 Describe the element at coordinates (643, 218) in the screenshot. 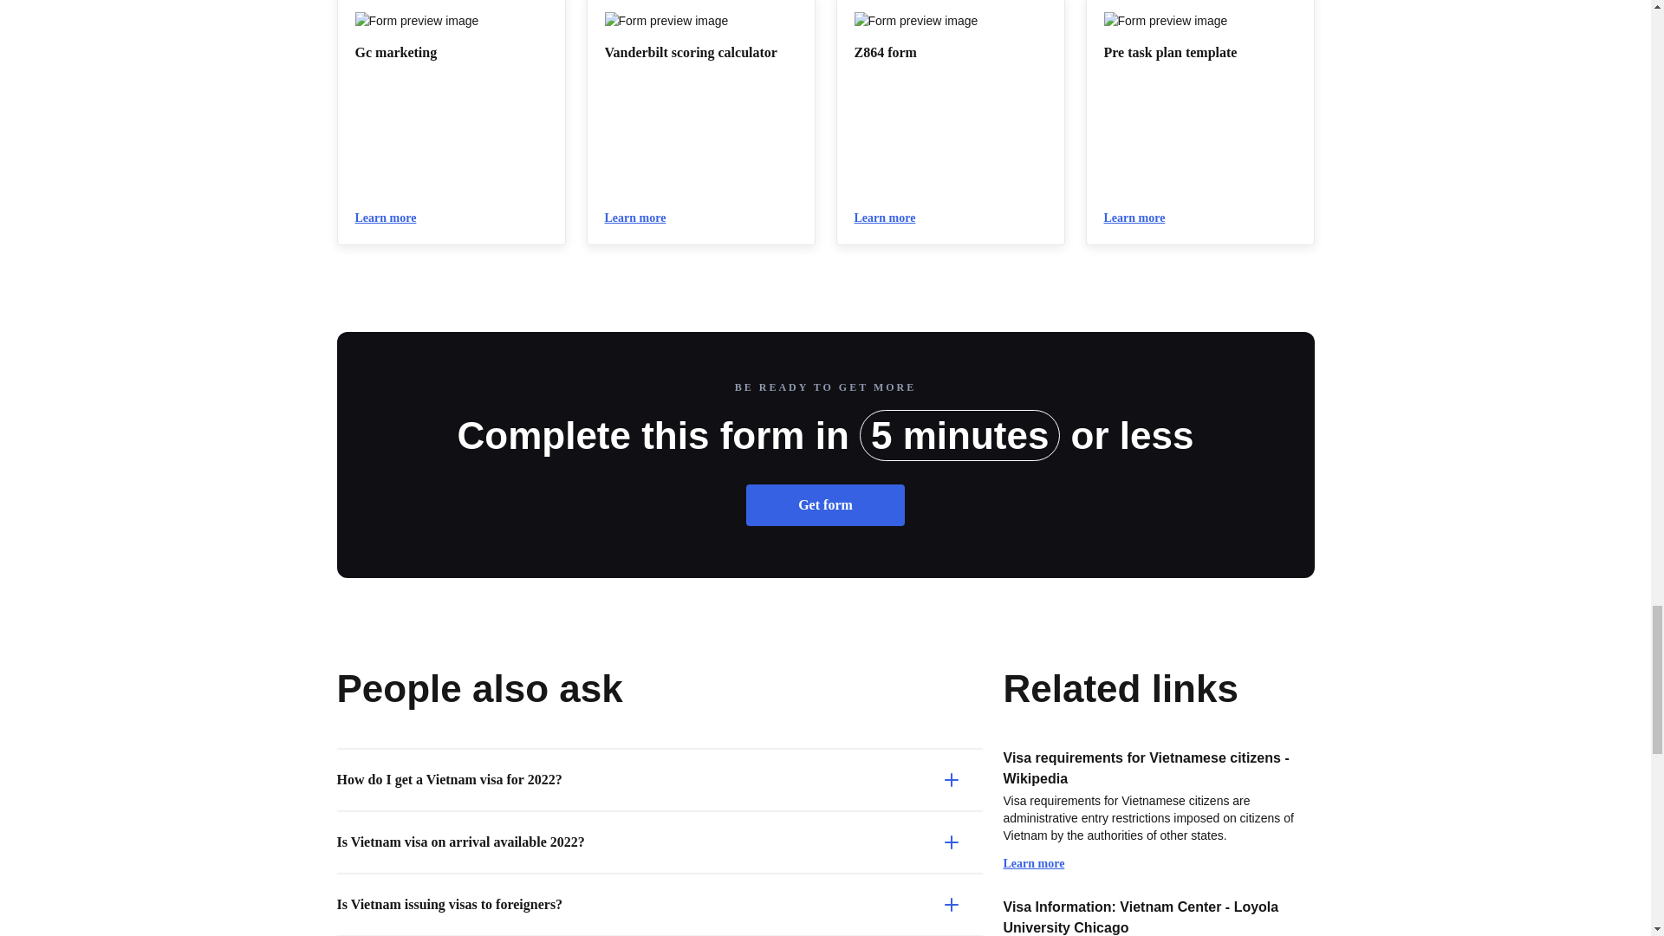

I see `Learn more` at that location.